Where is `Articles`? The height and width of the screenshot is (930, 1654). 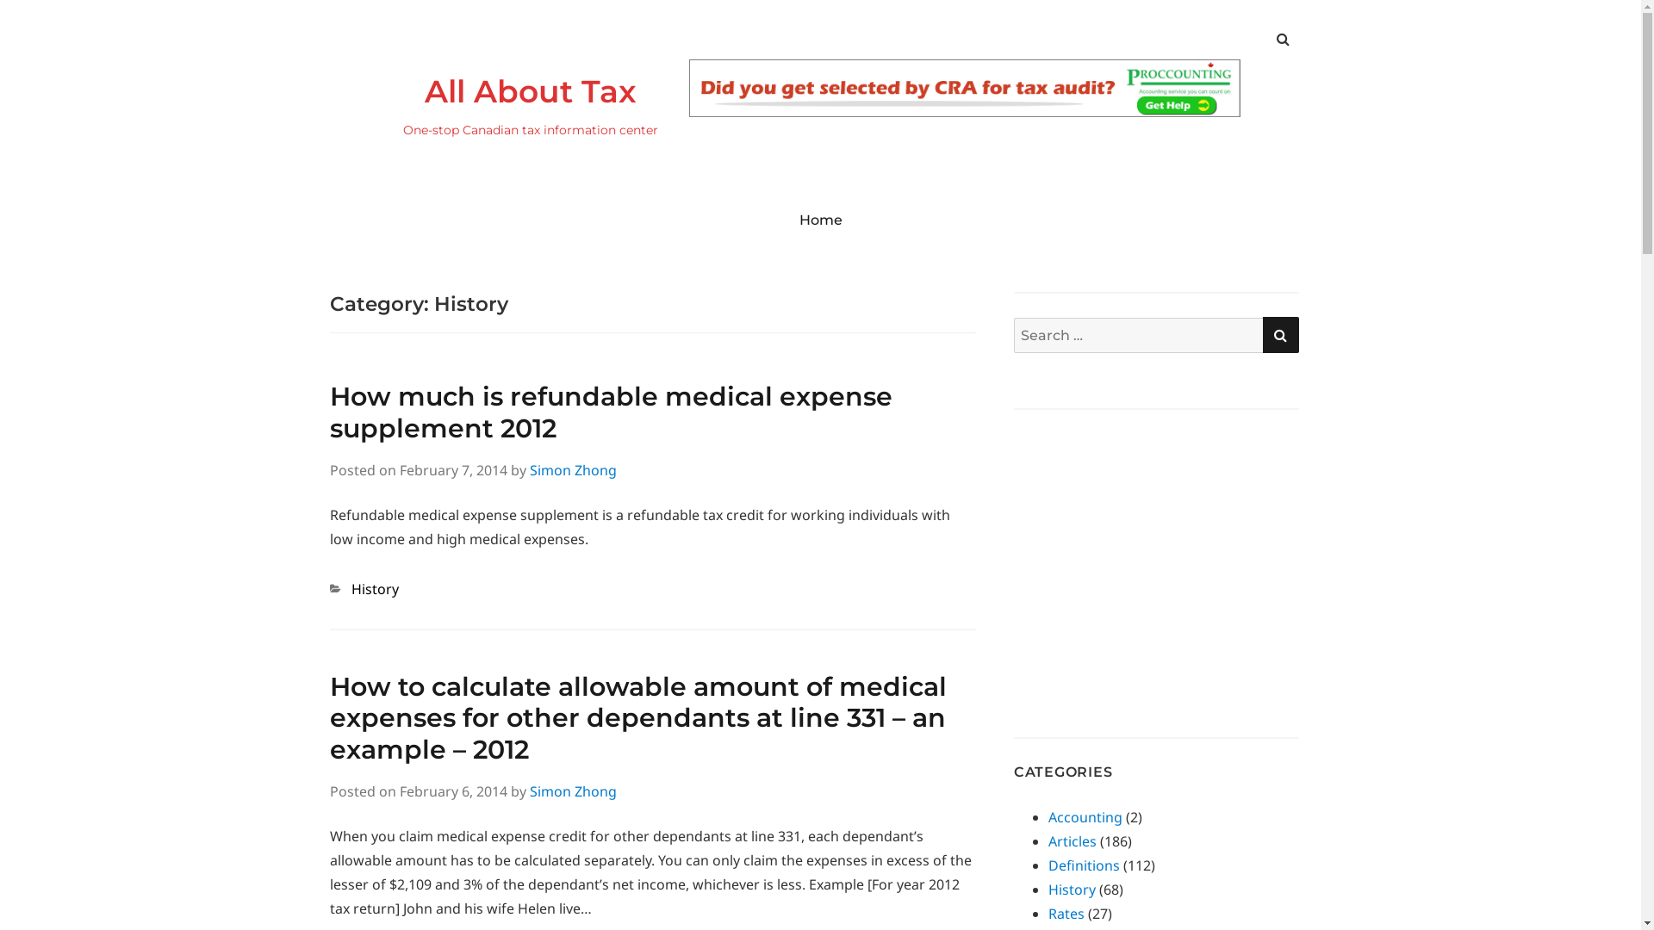 Articles is located at coordinates (1073, 841).